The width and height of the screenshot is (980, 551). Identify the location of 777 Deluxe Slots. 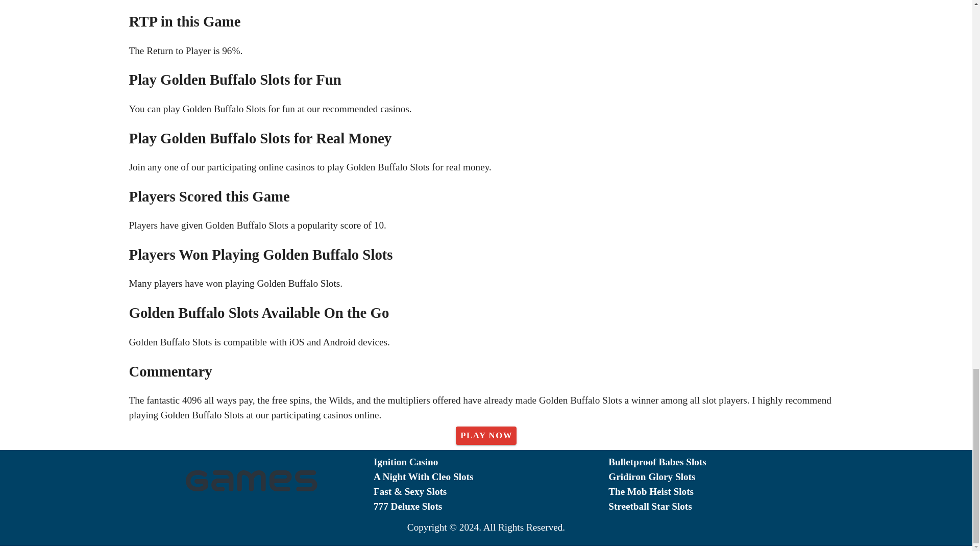
(491, 506).